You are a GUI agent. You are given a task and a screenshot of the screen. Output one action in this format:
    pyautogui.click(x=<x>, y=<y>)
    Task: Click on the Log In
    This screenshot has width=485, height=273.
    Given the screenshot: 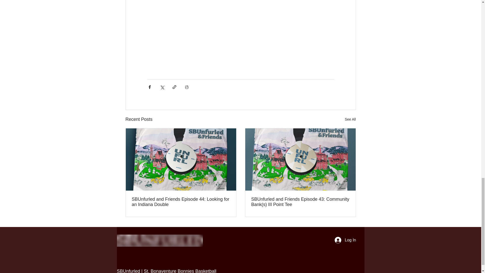 What is the action you would take?
    pyautogui.click(x=345, y=240)
    